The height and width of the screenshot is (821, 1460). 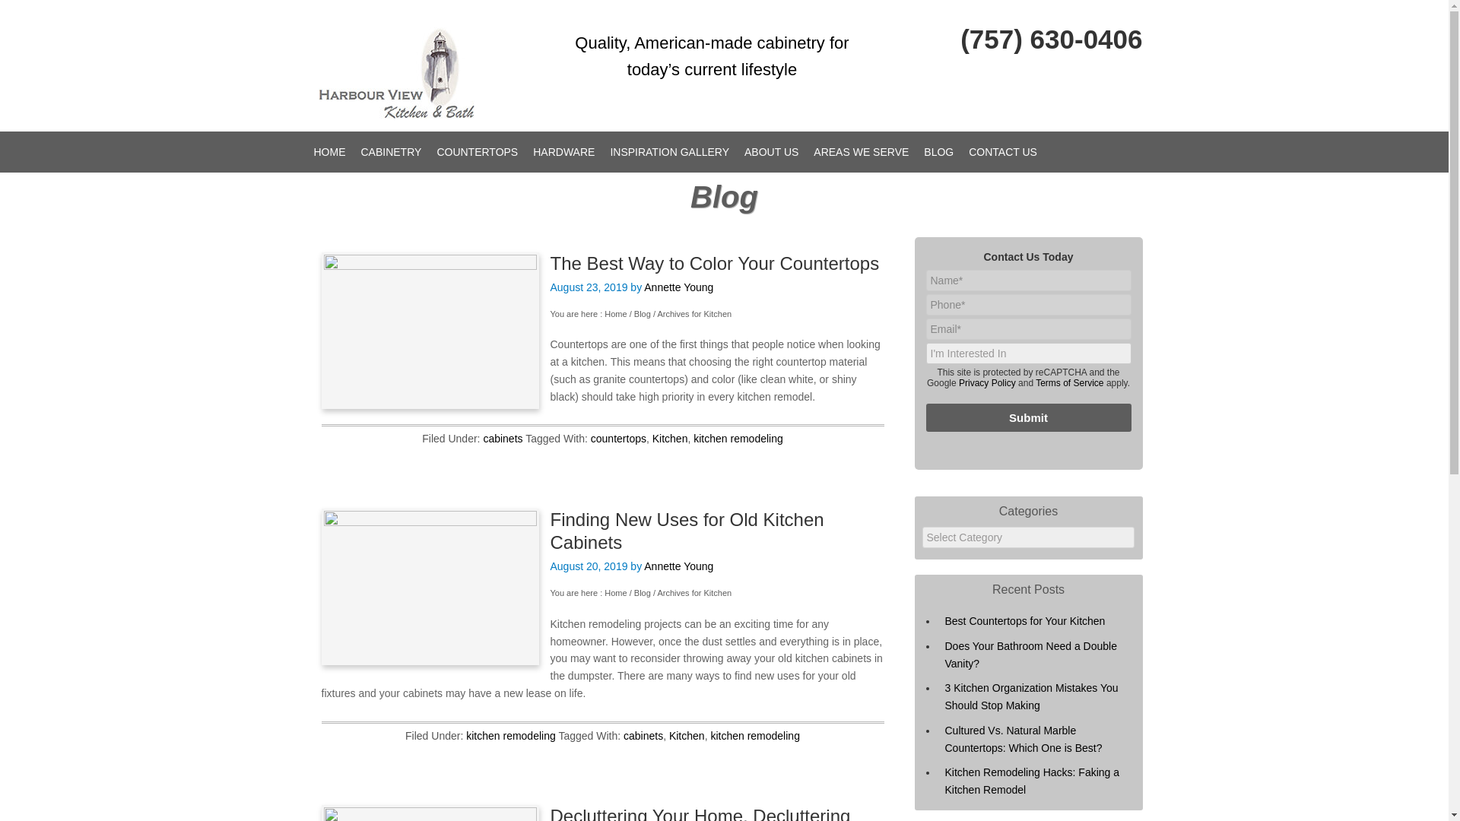 I want to click on Blog, so click(x=642, y=313).